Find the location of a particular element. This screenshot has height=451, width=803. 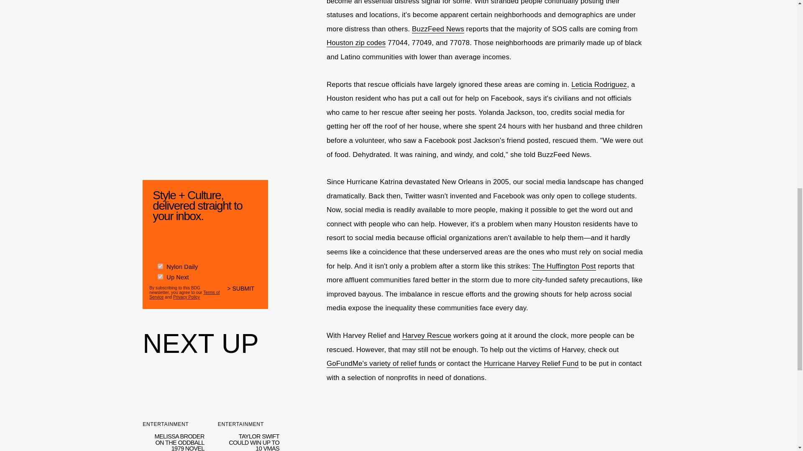

Hurricane Harvey Relief Fund is located at coordinates (531, 363).